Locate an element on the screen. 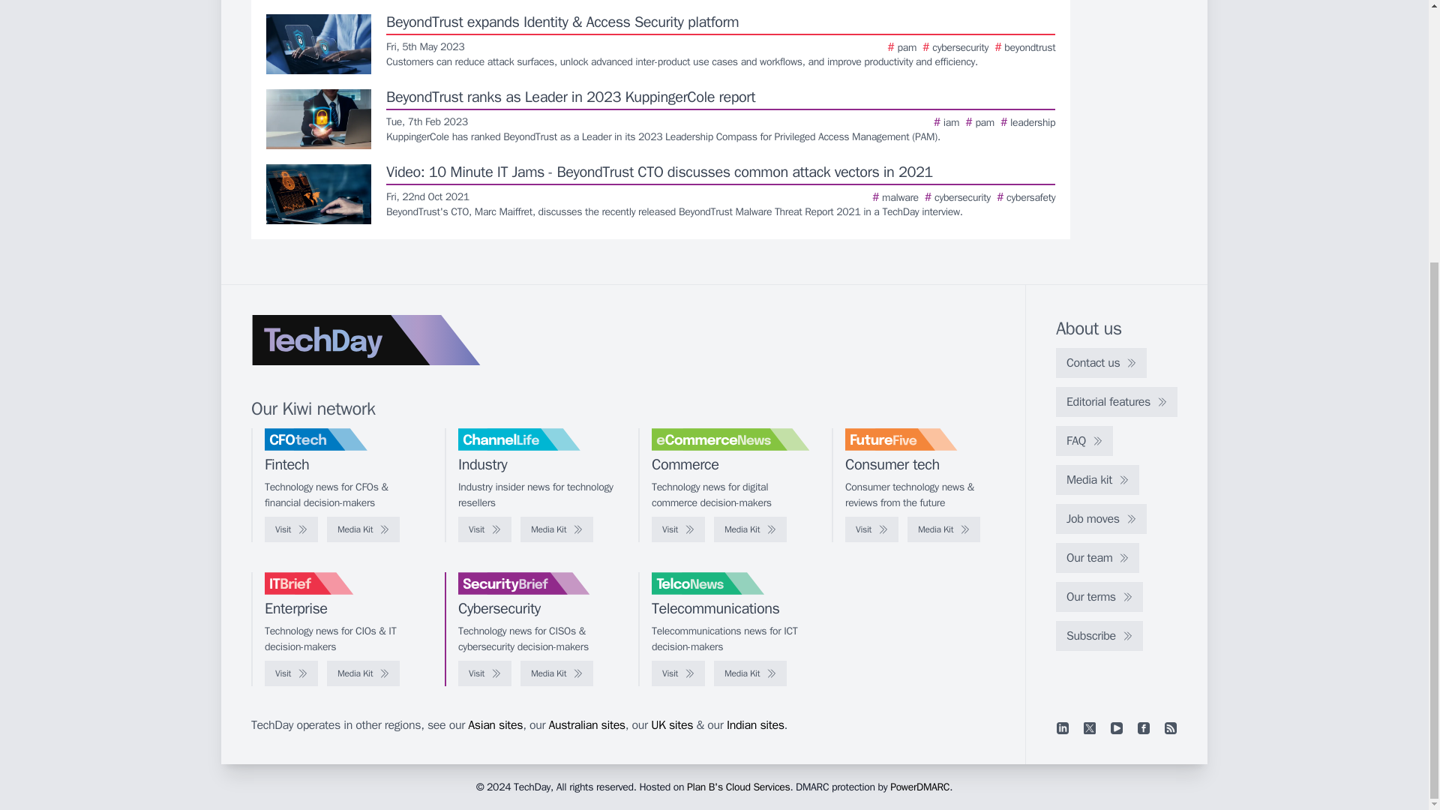 The width and height of the screenshot is (1440, 810). Contact us is located at coordinates (1101, 363).